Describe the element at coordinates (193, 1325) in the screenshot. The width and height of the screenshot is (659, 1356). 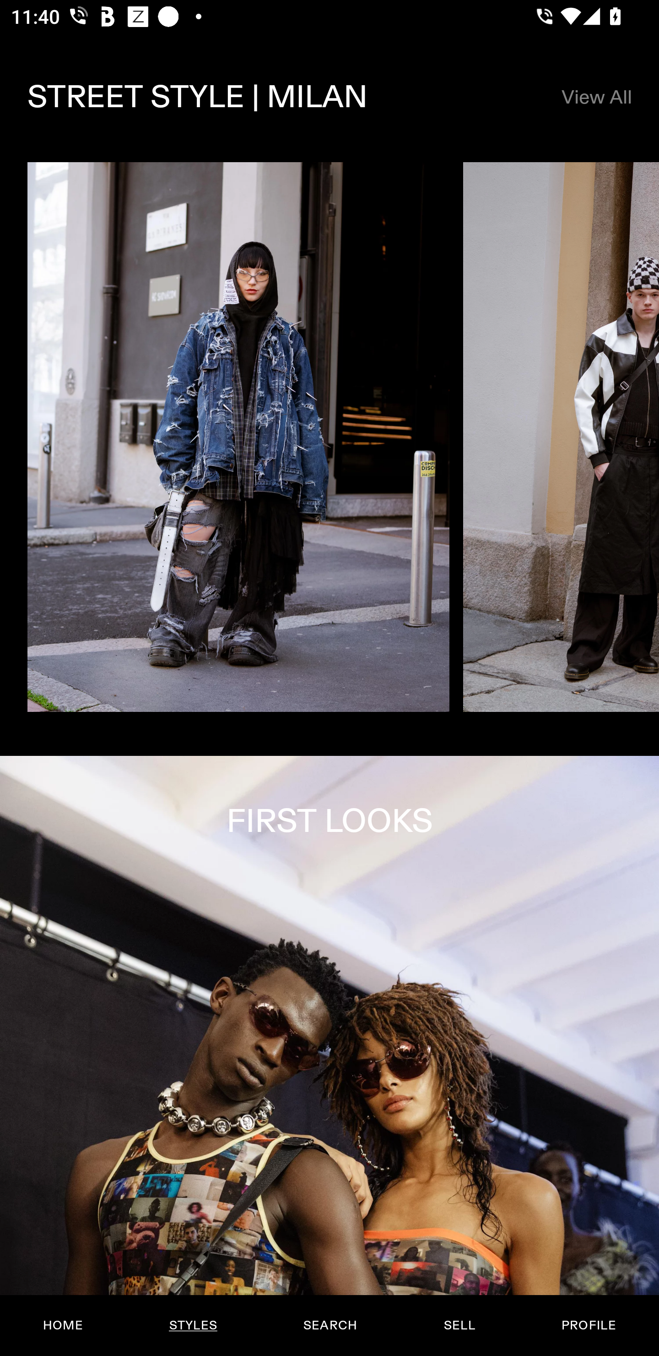
I see `STYLES` at that location.